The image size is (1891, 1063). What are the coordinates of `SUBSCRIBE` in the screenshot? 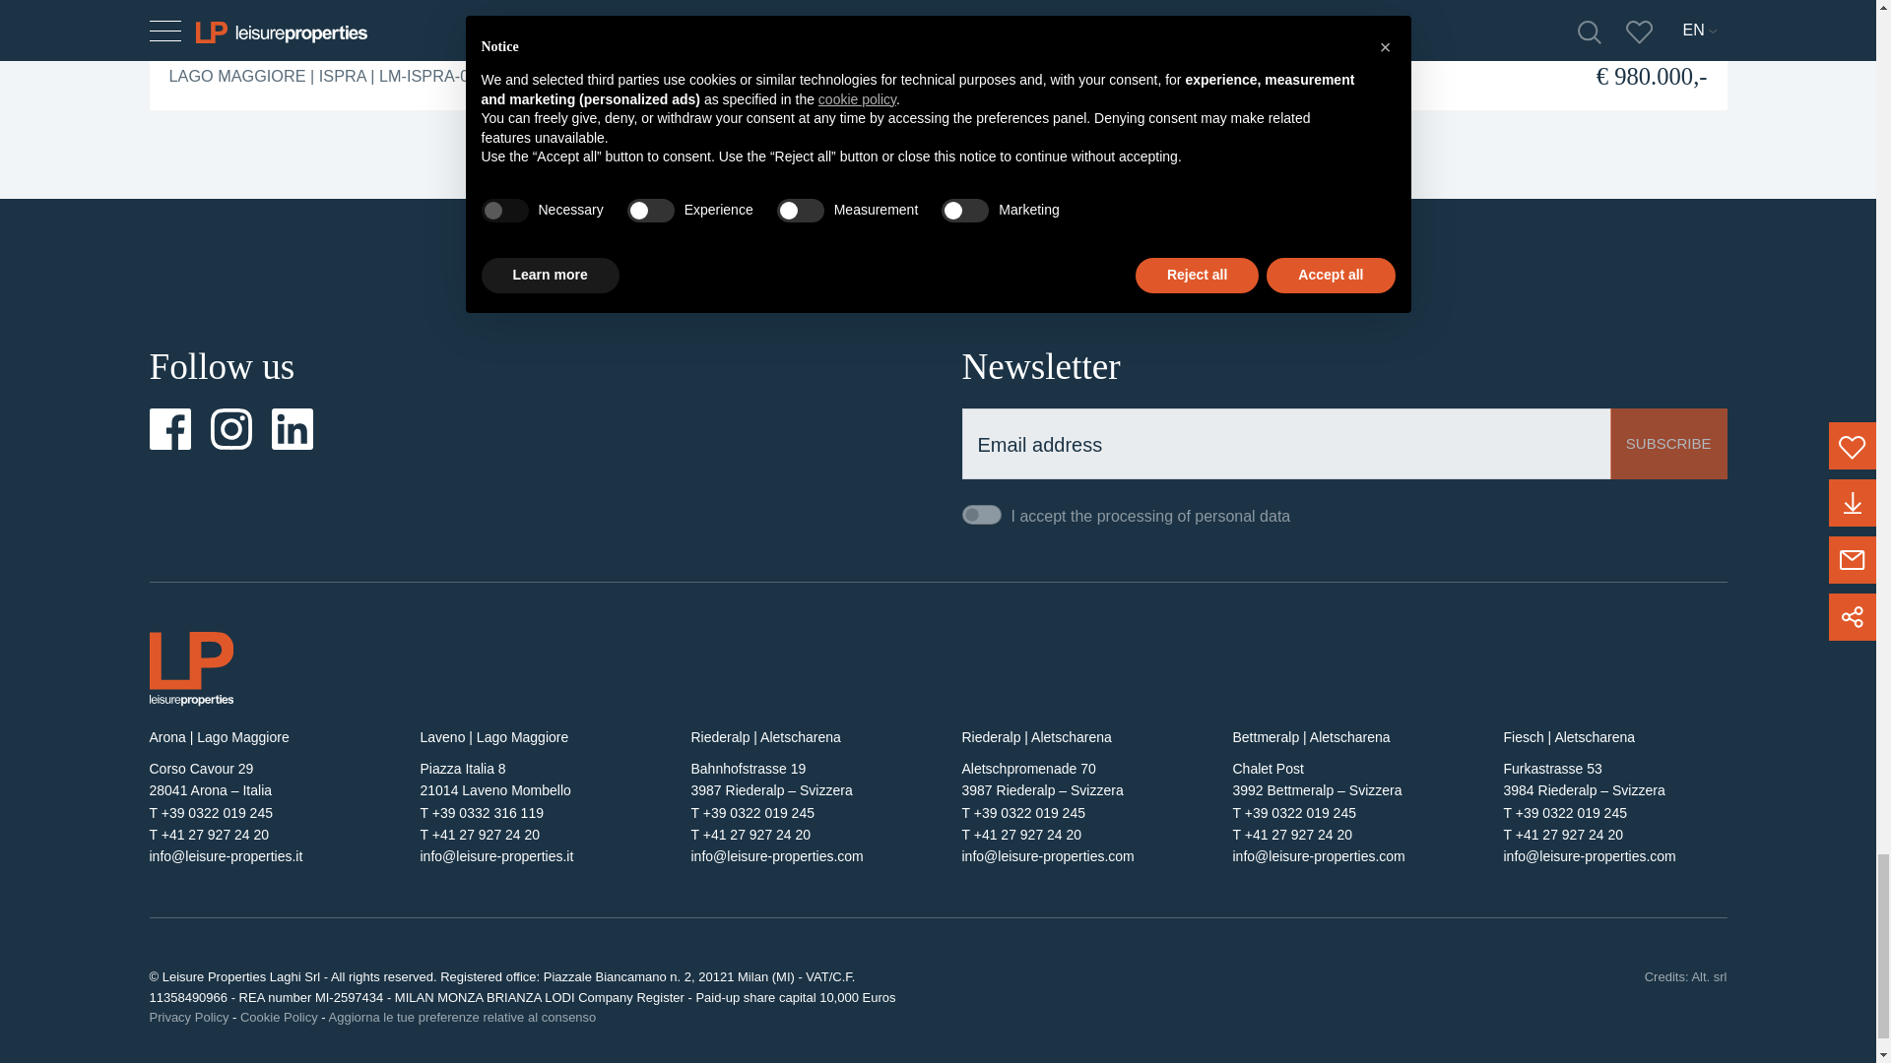 It's located at (1668, 443).